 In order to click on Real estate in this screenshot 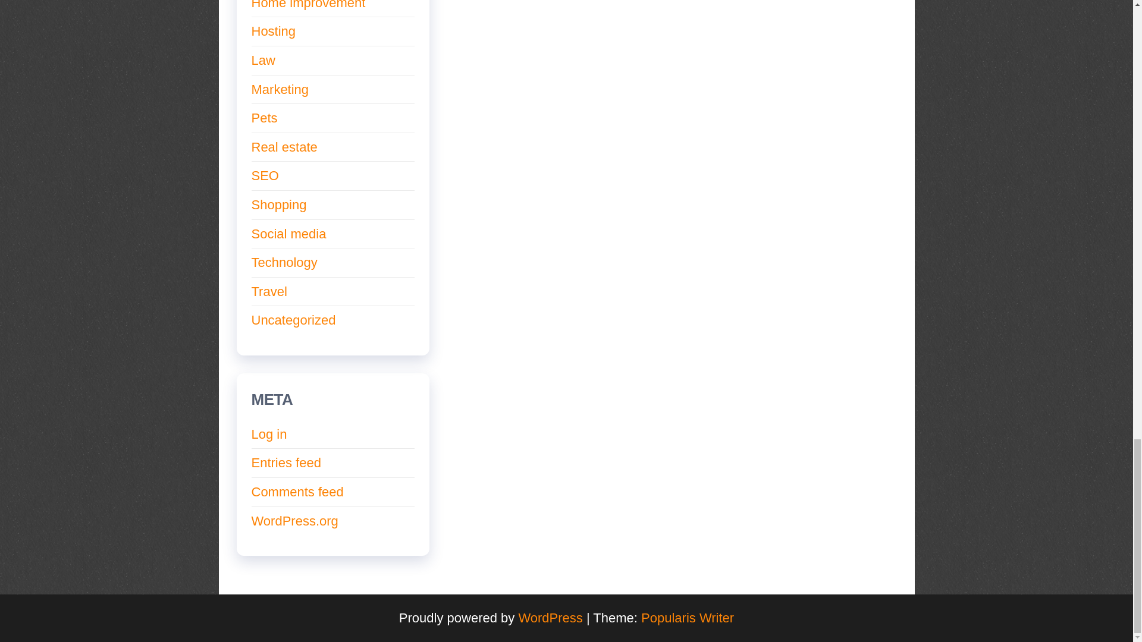, I will do `click(284, 147)`.